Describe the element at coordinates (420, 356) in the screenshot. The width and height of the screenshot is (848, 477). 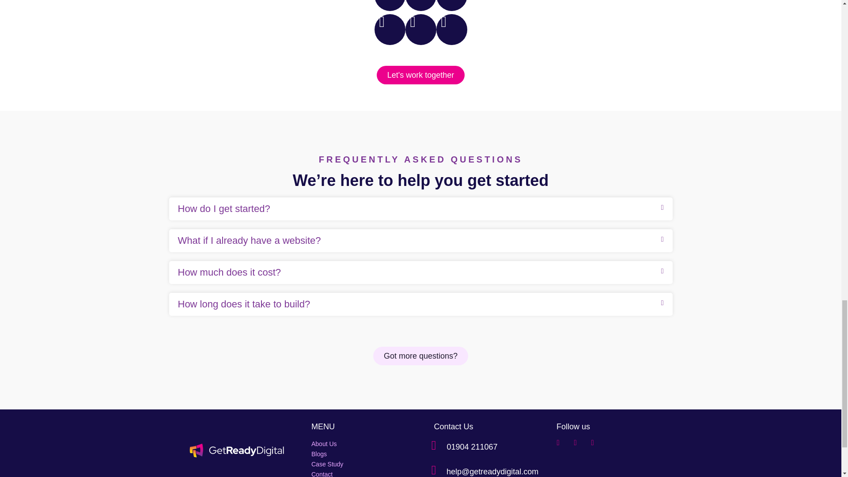
I see `Got more questions?` at that location.